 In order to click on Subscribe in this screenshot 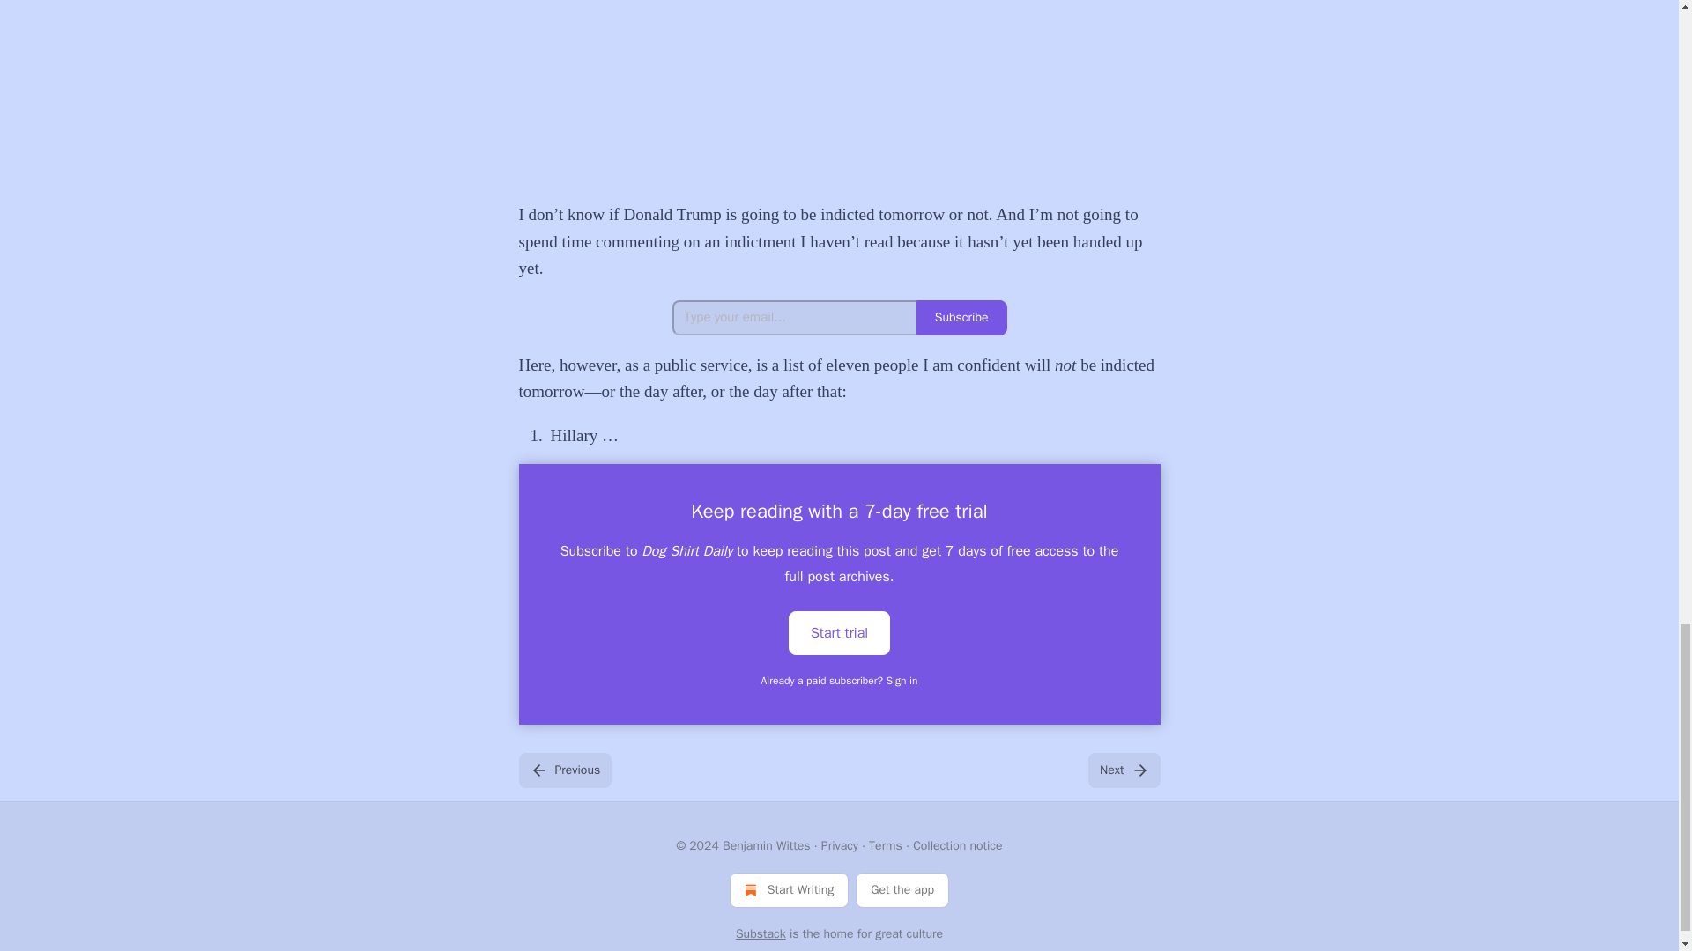, I will do `click(961, 318)`.